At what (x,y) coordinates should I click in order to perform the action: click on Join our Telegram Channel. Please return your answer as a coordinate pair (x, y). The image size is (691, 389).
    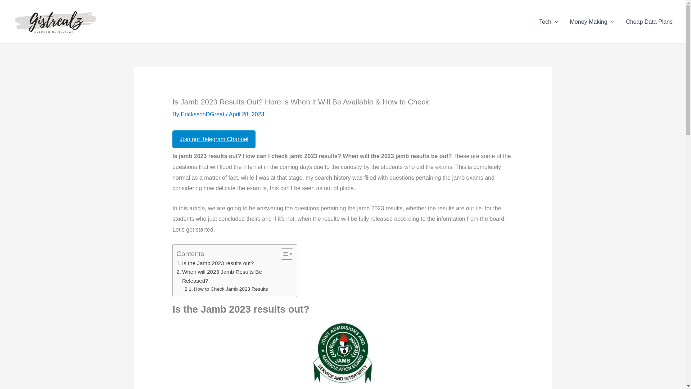
    Looking at the image, I should click on (214, 139).